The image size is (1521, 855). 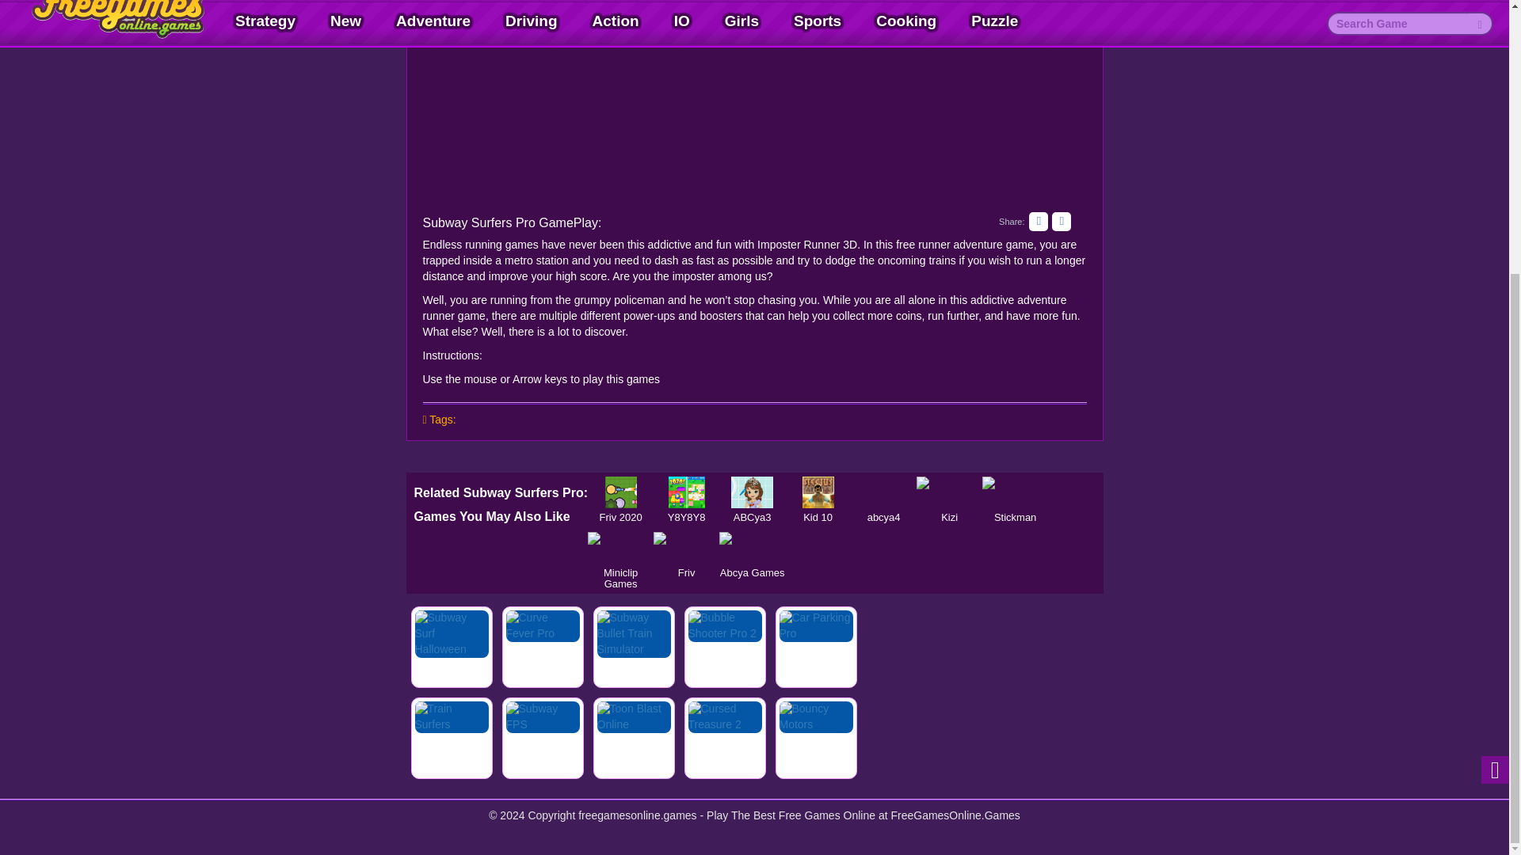 I want to click on Y8Y8Y8, so click(x=686, y=492).